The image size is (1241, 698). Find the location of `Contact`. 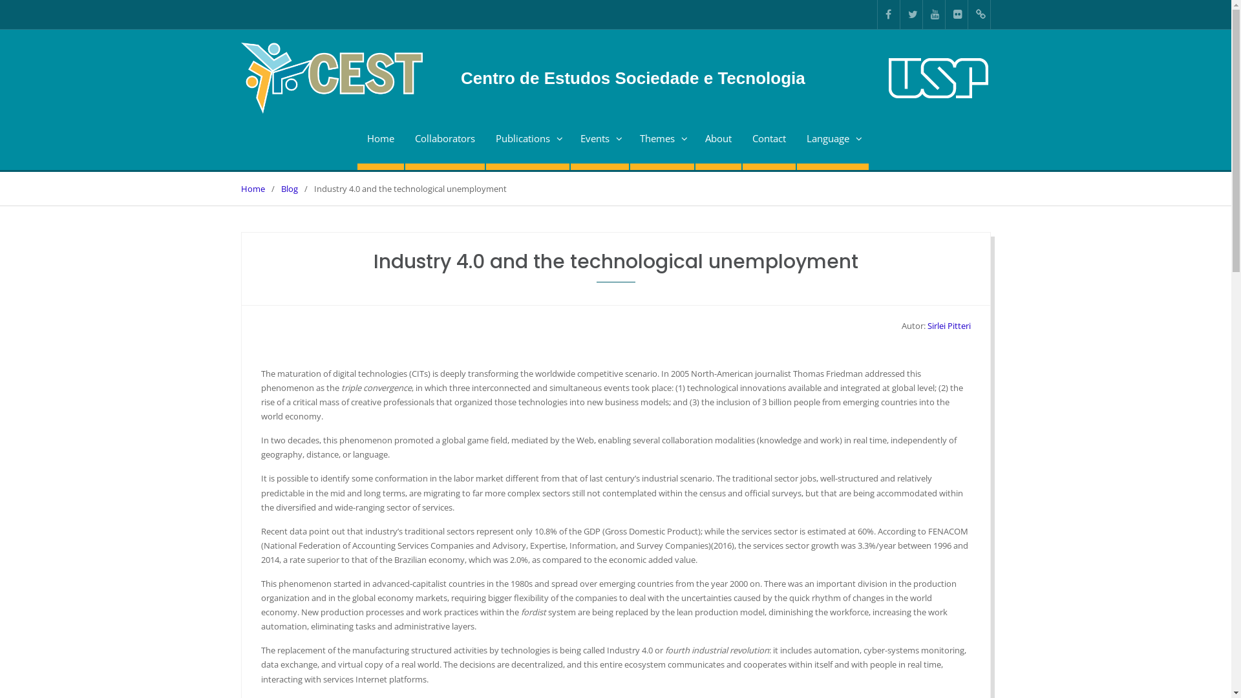

Contact is located at coordinates (769, 142).